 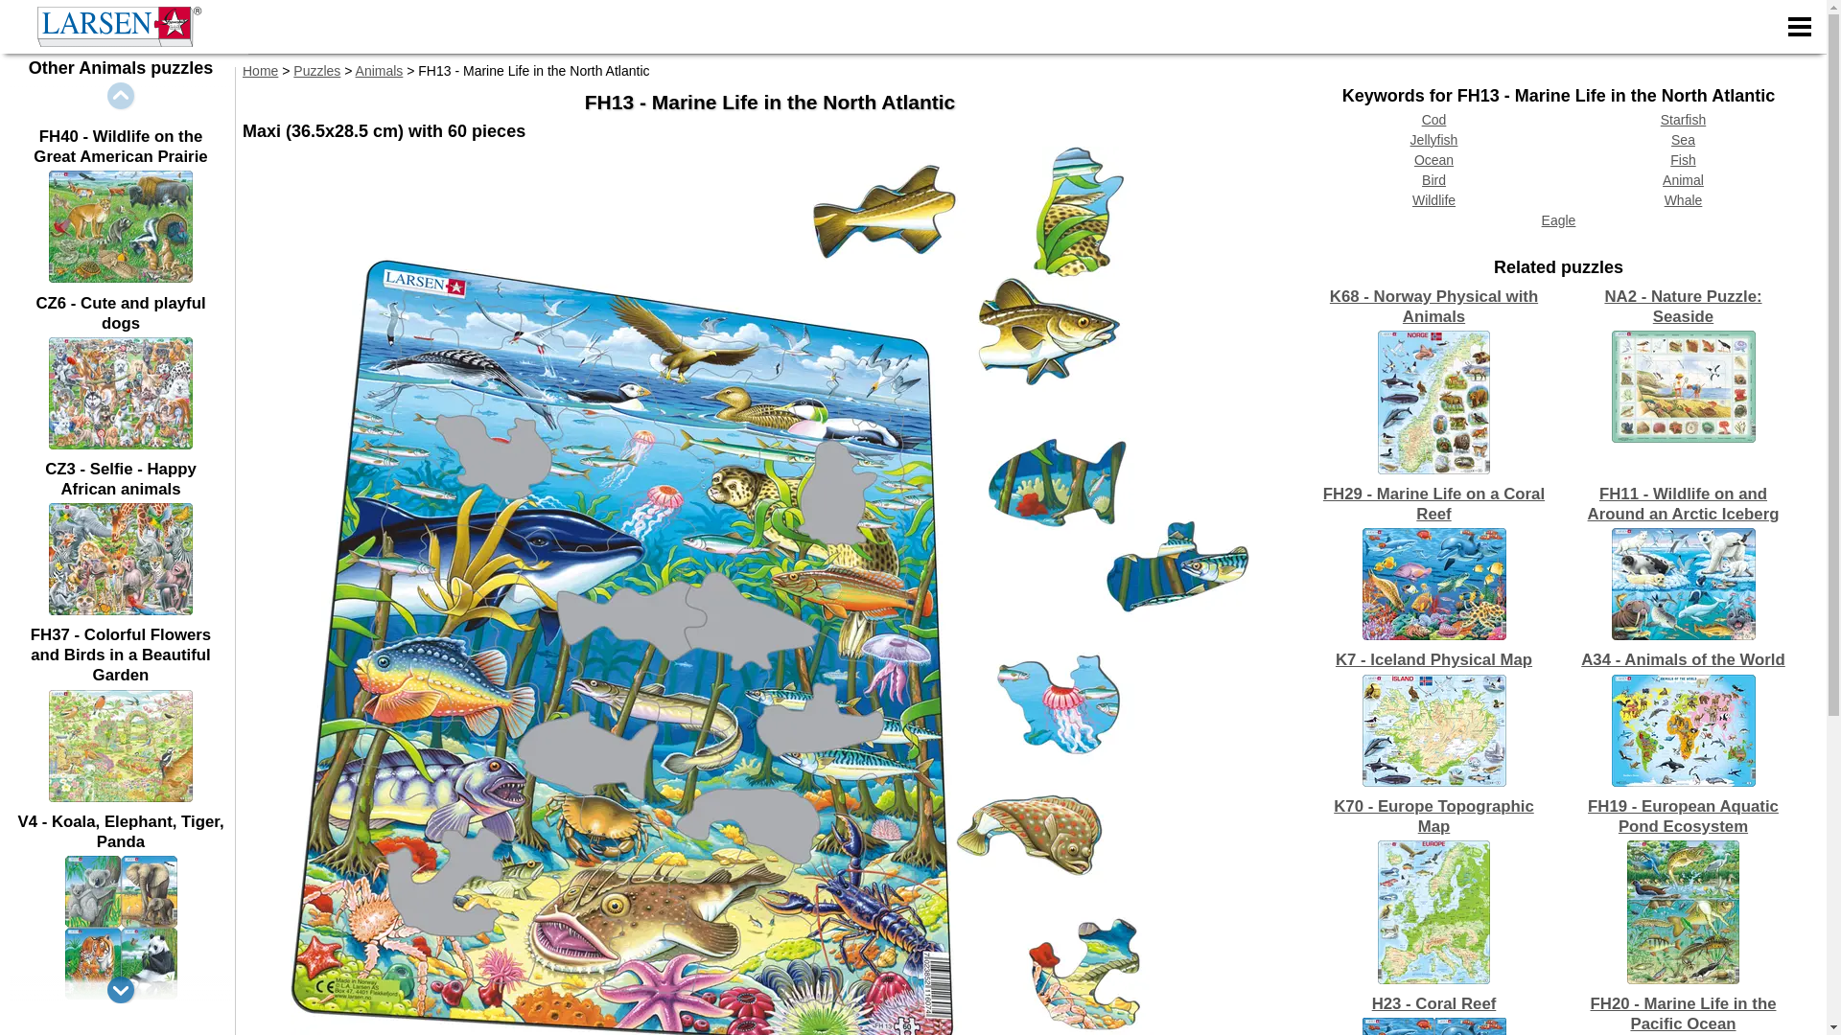 I want to click on FH40 - Wildlife on the Great American Prairie, so click(x=121, y=278).